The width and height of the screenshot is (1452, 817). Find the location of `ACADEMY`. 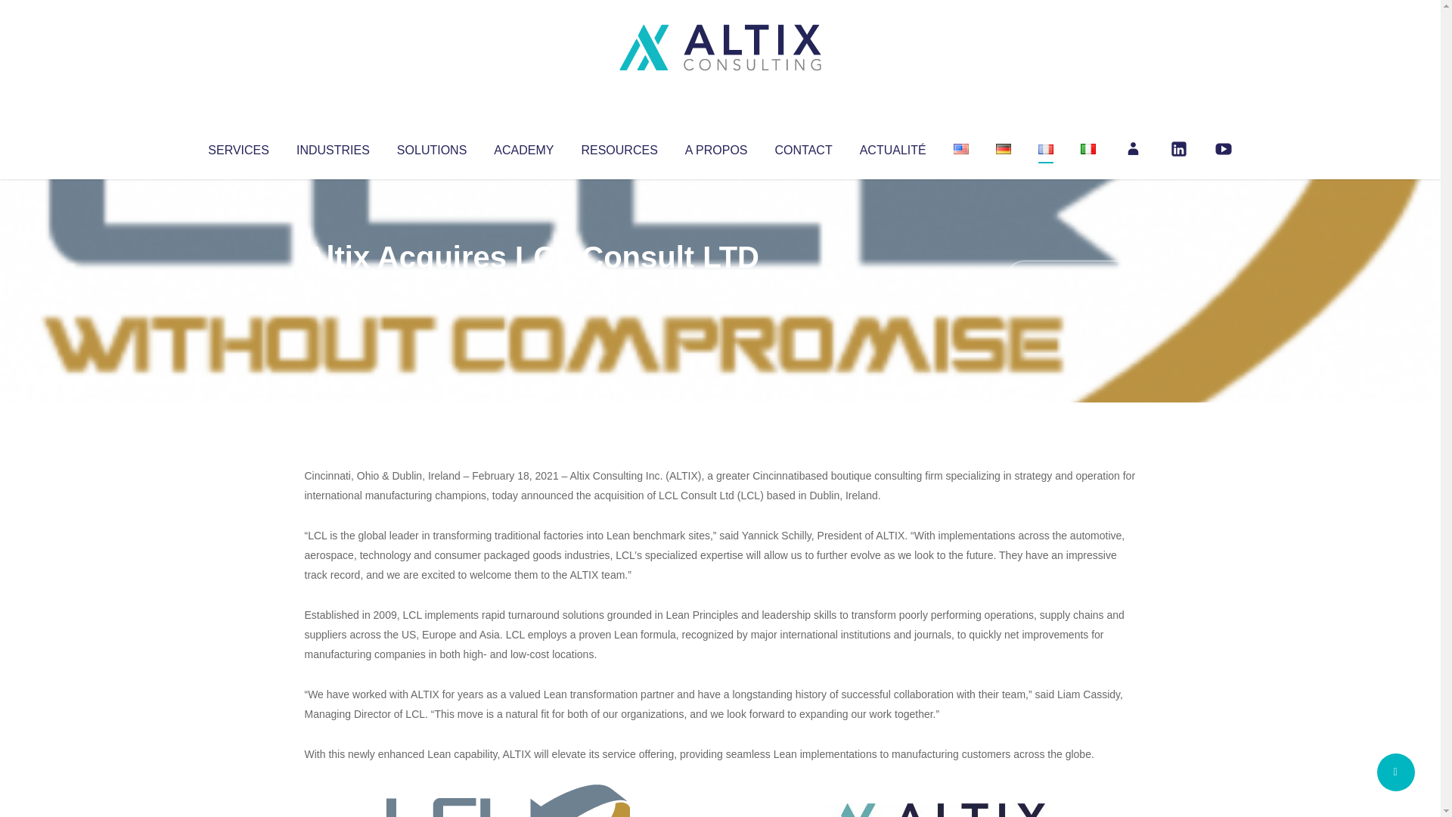

ACADEMY is located at coordinates (523, 147).